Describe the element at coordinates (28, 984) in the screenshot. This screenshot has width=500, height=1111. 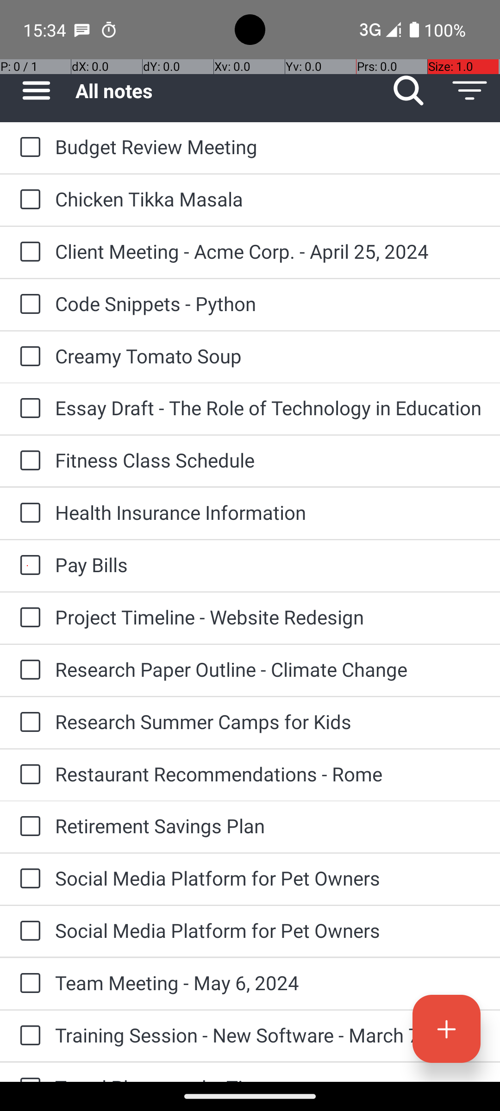
I see `to-do: Team Meeting - May 6, 2024` at that location.